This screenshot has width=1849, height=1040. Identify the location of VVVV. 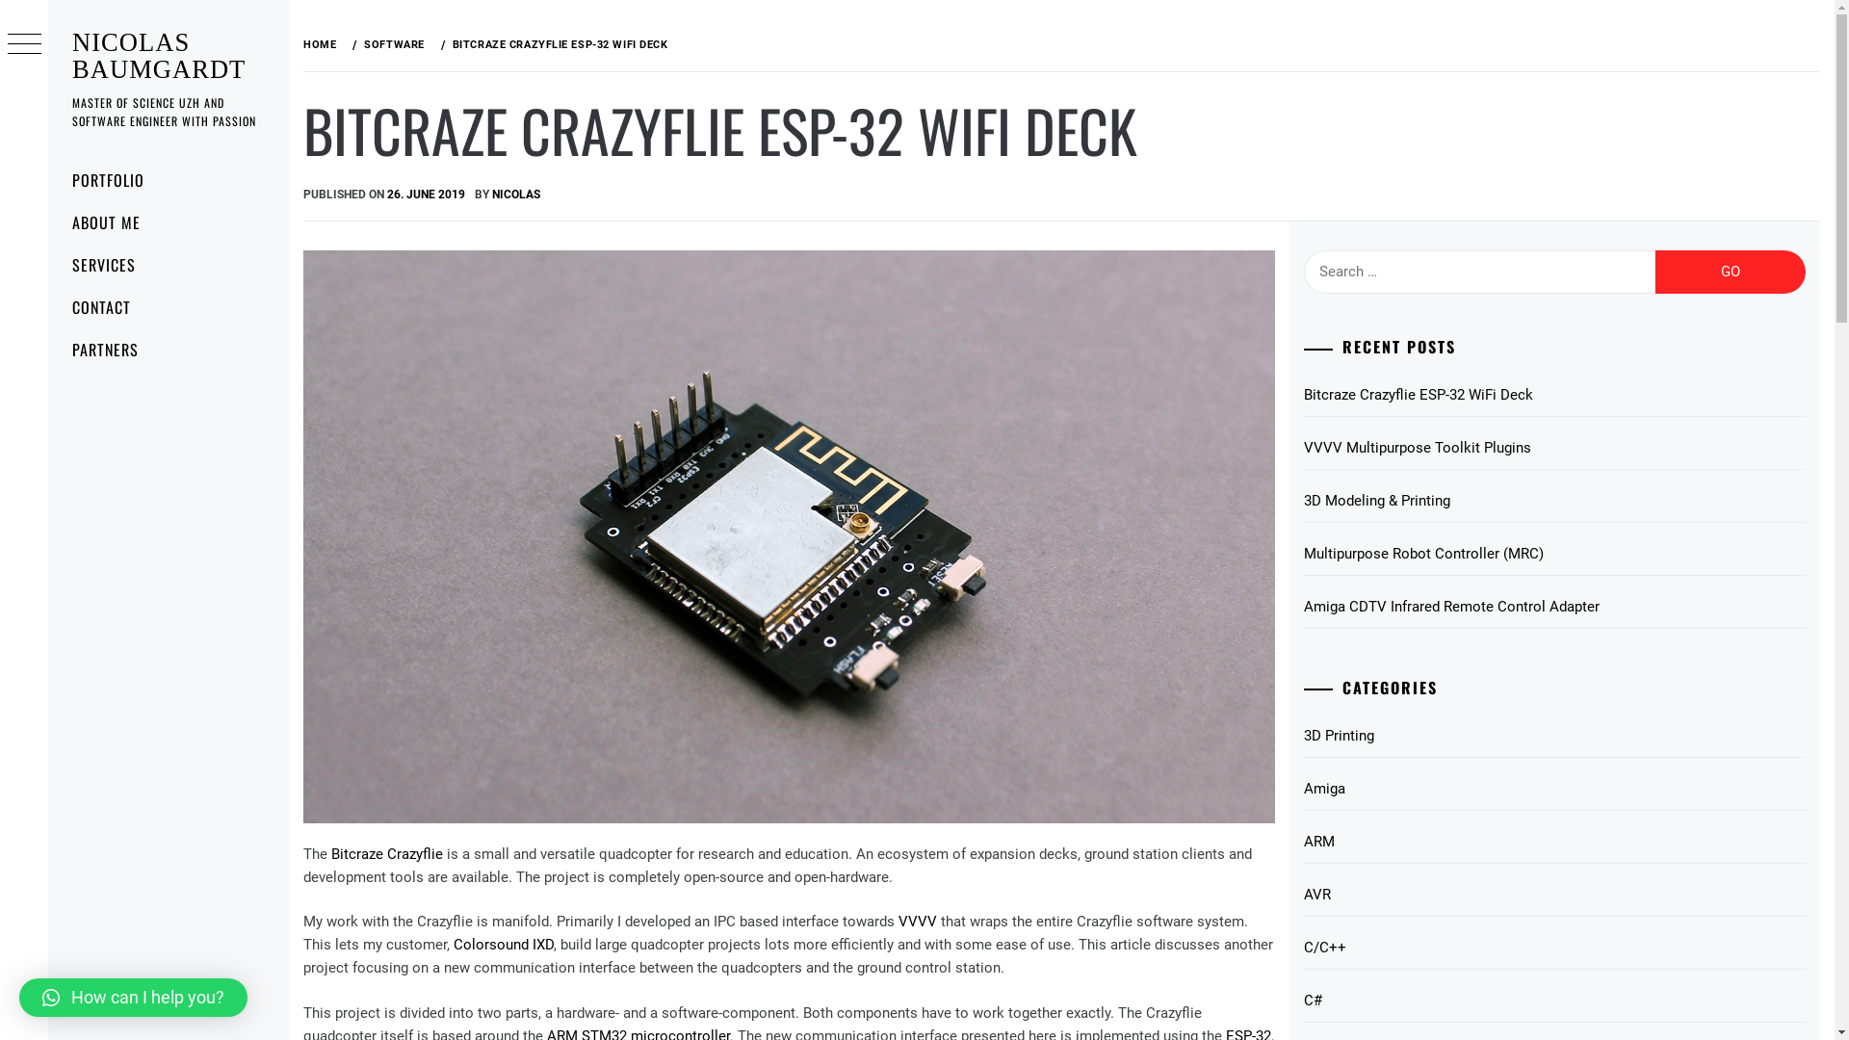
(917, 922).